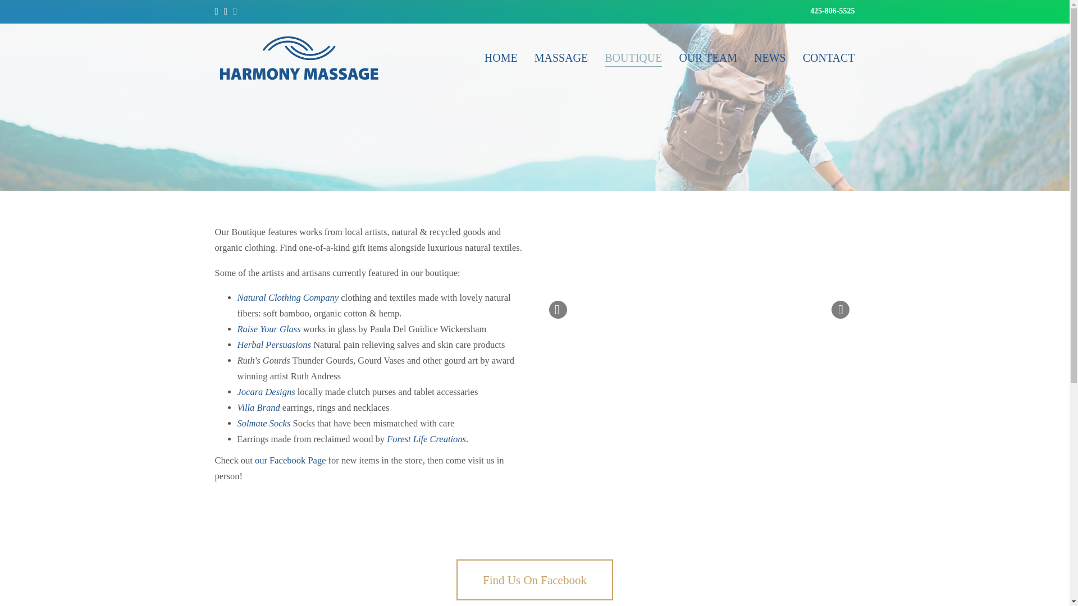 This screenshot has height=606, width=1078. Describe the element at coordinates (829, 57) in the screenshot. I see `CONTACT` at that location.